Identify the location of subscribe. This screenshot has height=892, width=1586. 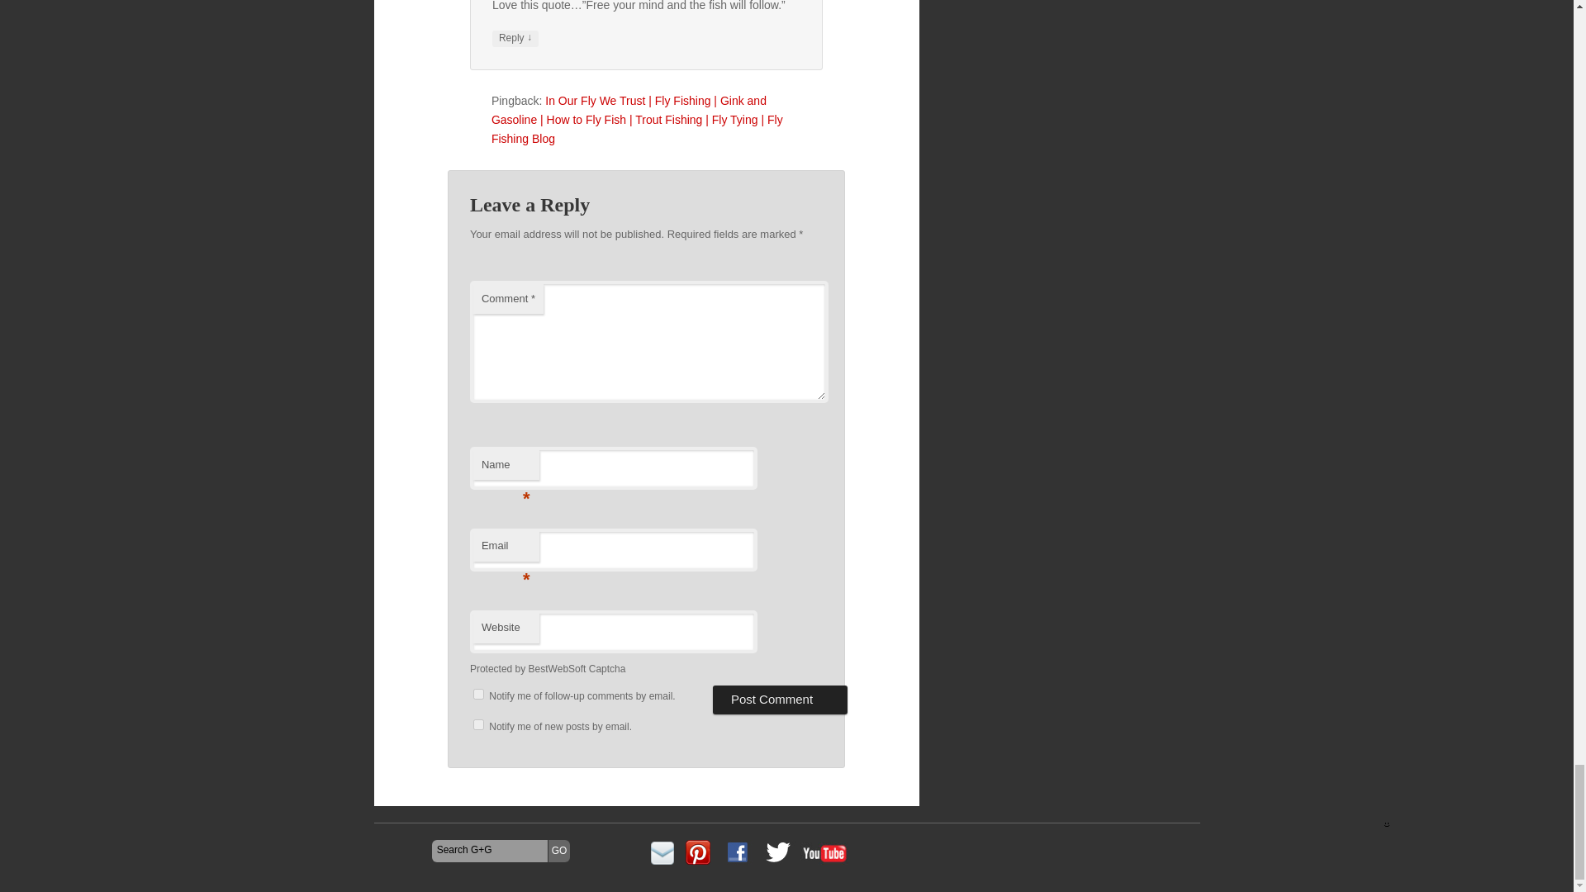
(477, 724).